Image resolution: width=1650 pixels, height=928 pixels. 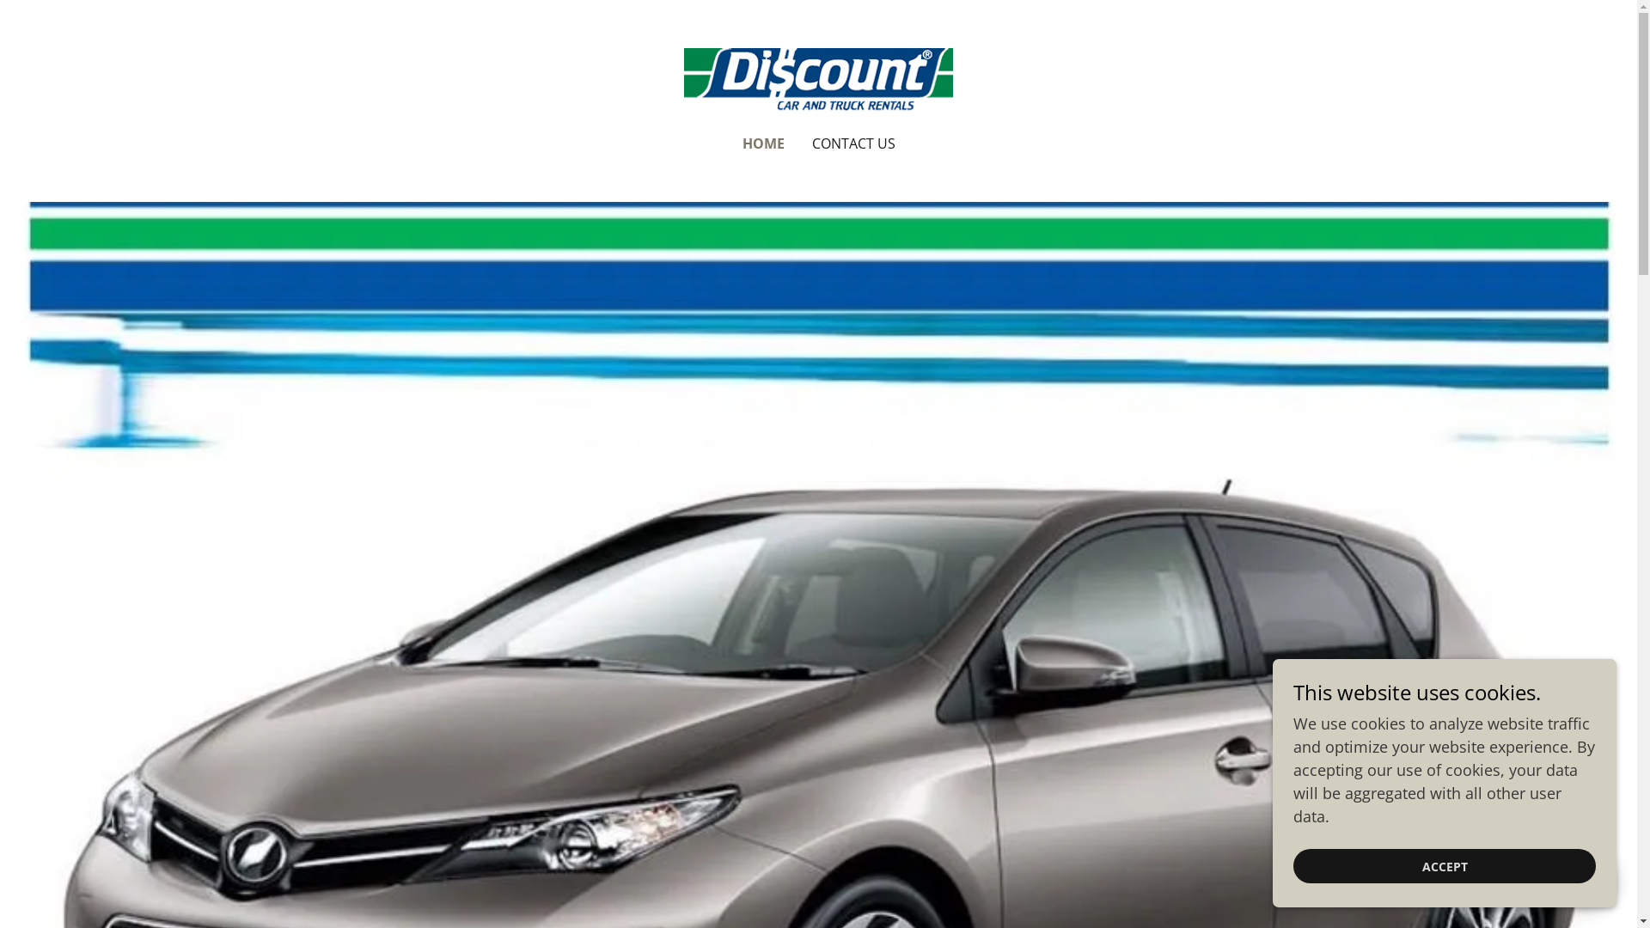 What do you see at coordinates (763, 143) in the screenshot?
I see `HOME` at bounding box center [763, 143].